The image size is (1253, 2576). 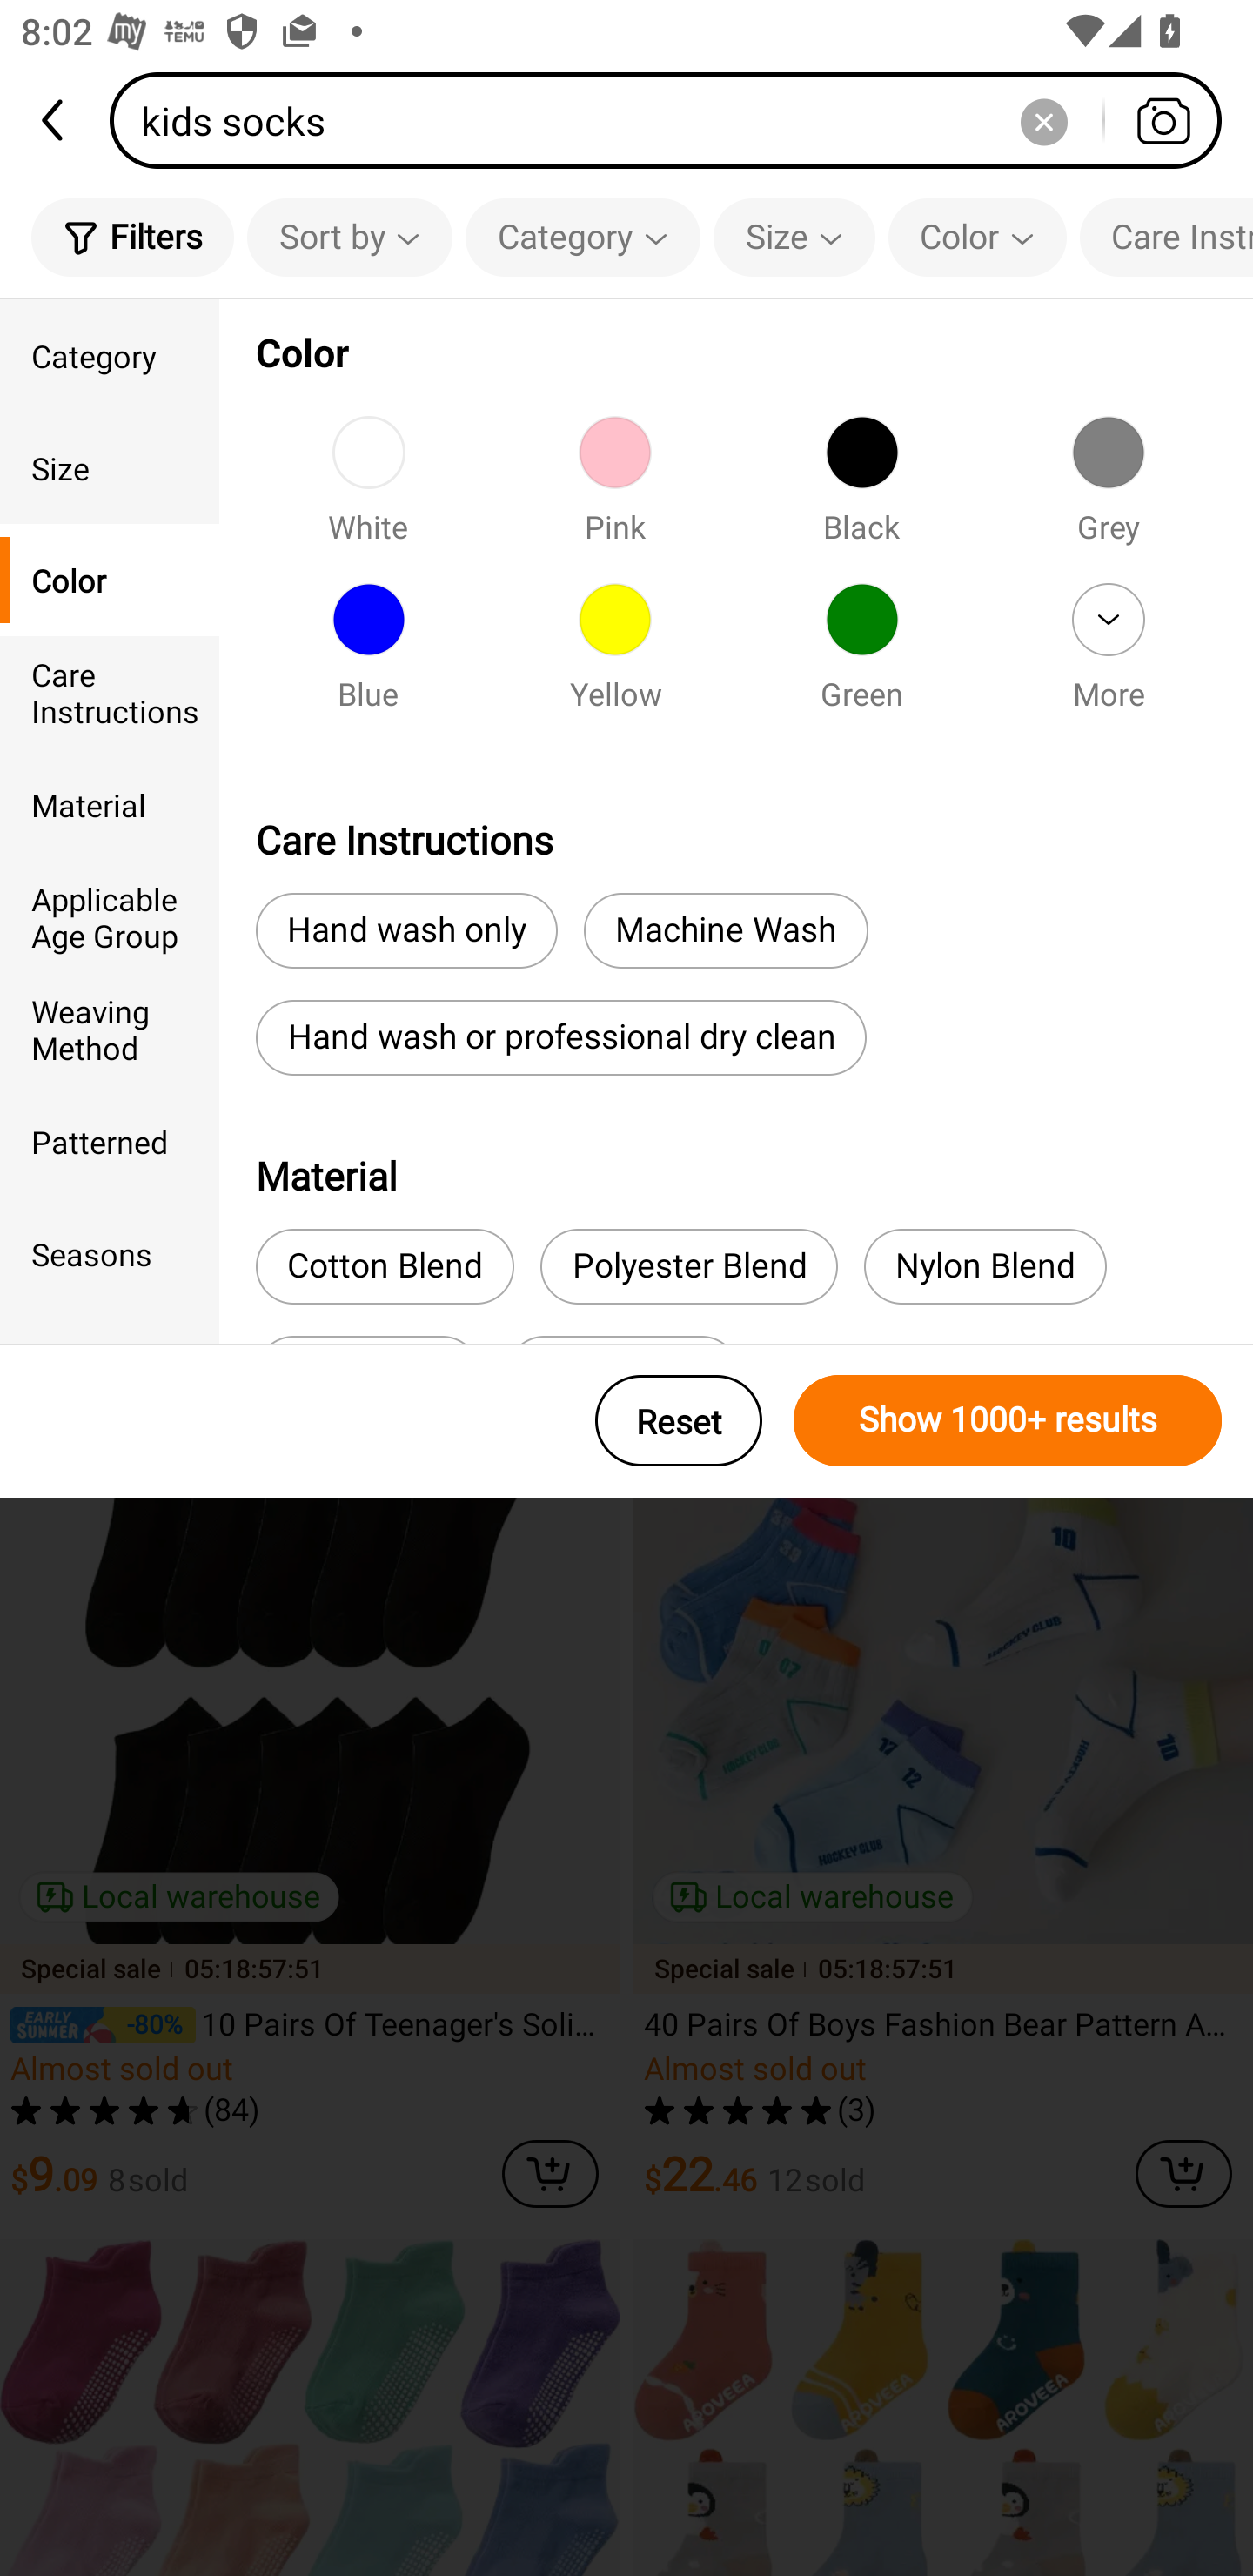 I want to click on Kids' Accessories, so click(x=917, y=449).